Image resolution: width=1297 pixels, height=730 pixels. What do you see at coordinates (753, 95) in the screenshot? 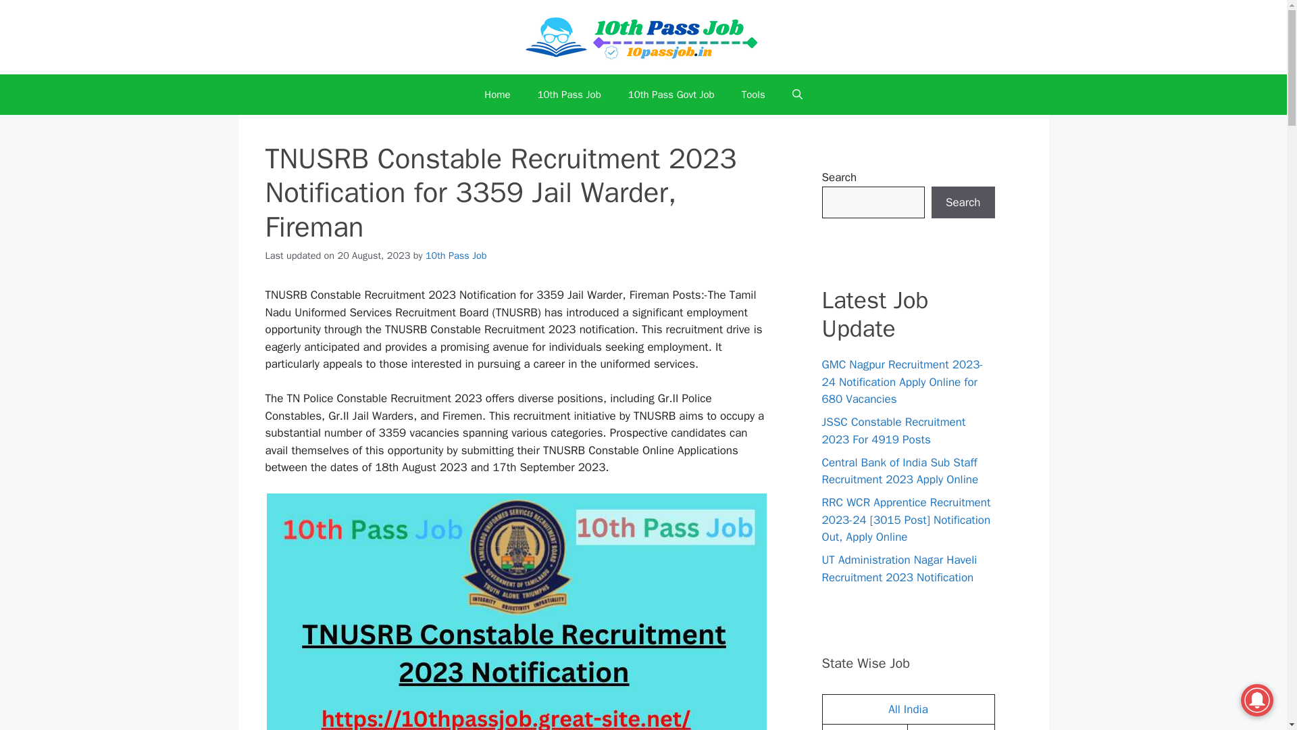
I see `Tools` at bounding box center [753, 95].